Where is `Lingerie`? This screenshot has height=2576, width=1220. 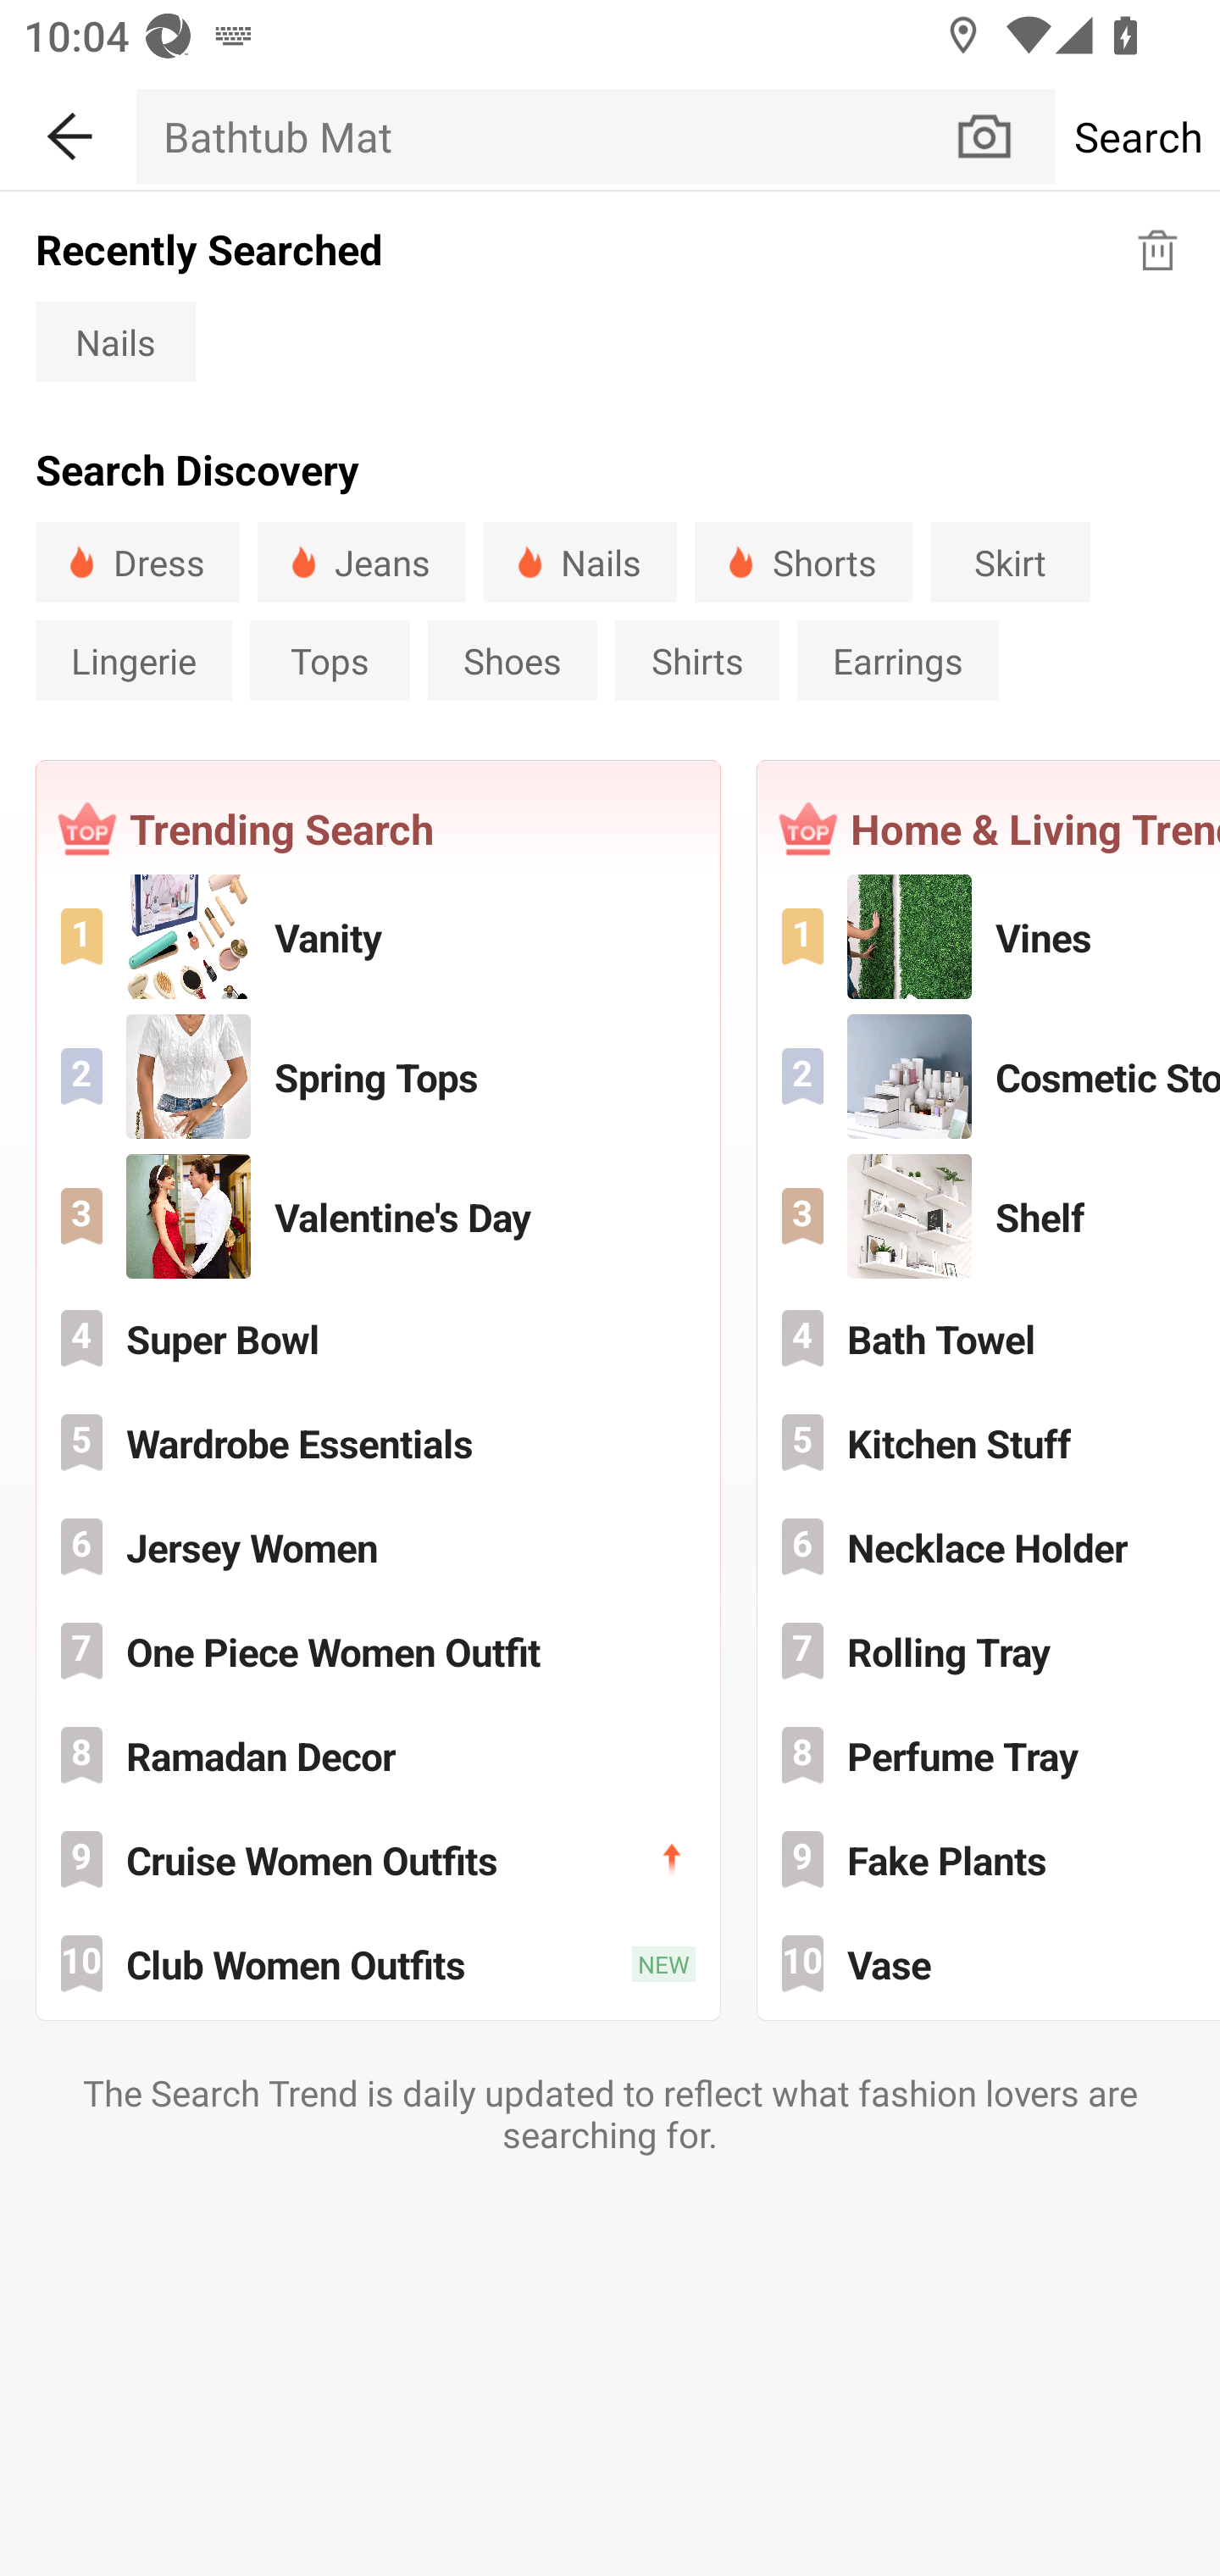
Lingerie is located at coordinates (133, 660).